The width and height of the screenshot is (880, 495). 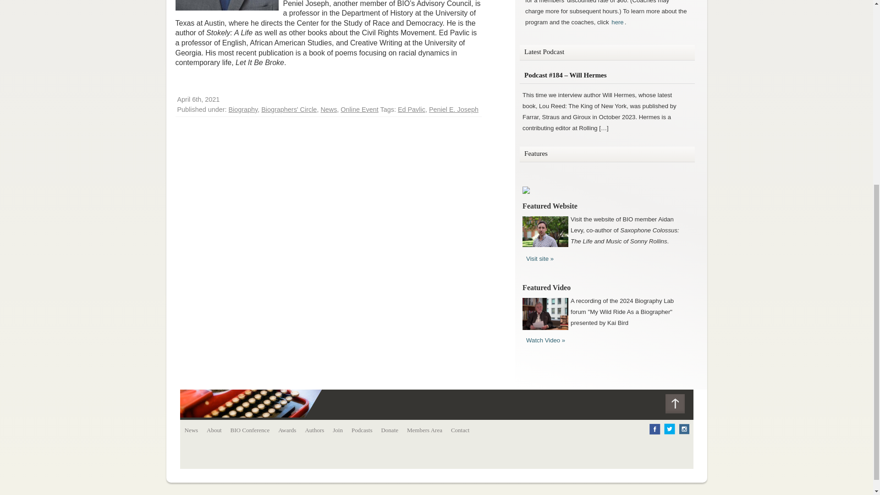 I want to click on Follow us on Twitter, so click(x=669, y=433).